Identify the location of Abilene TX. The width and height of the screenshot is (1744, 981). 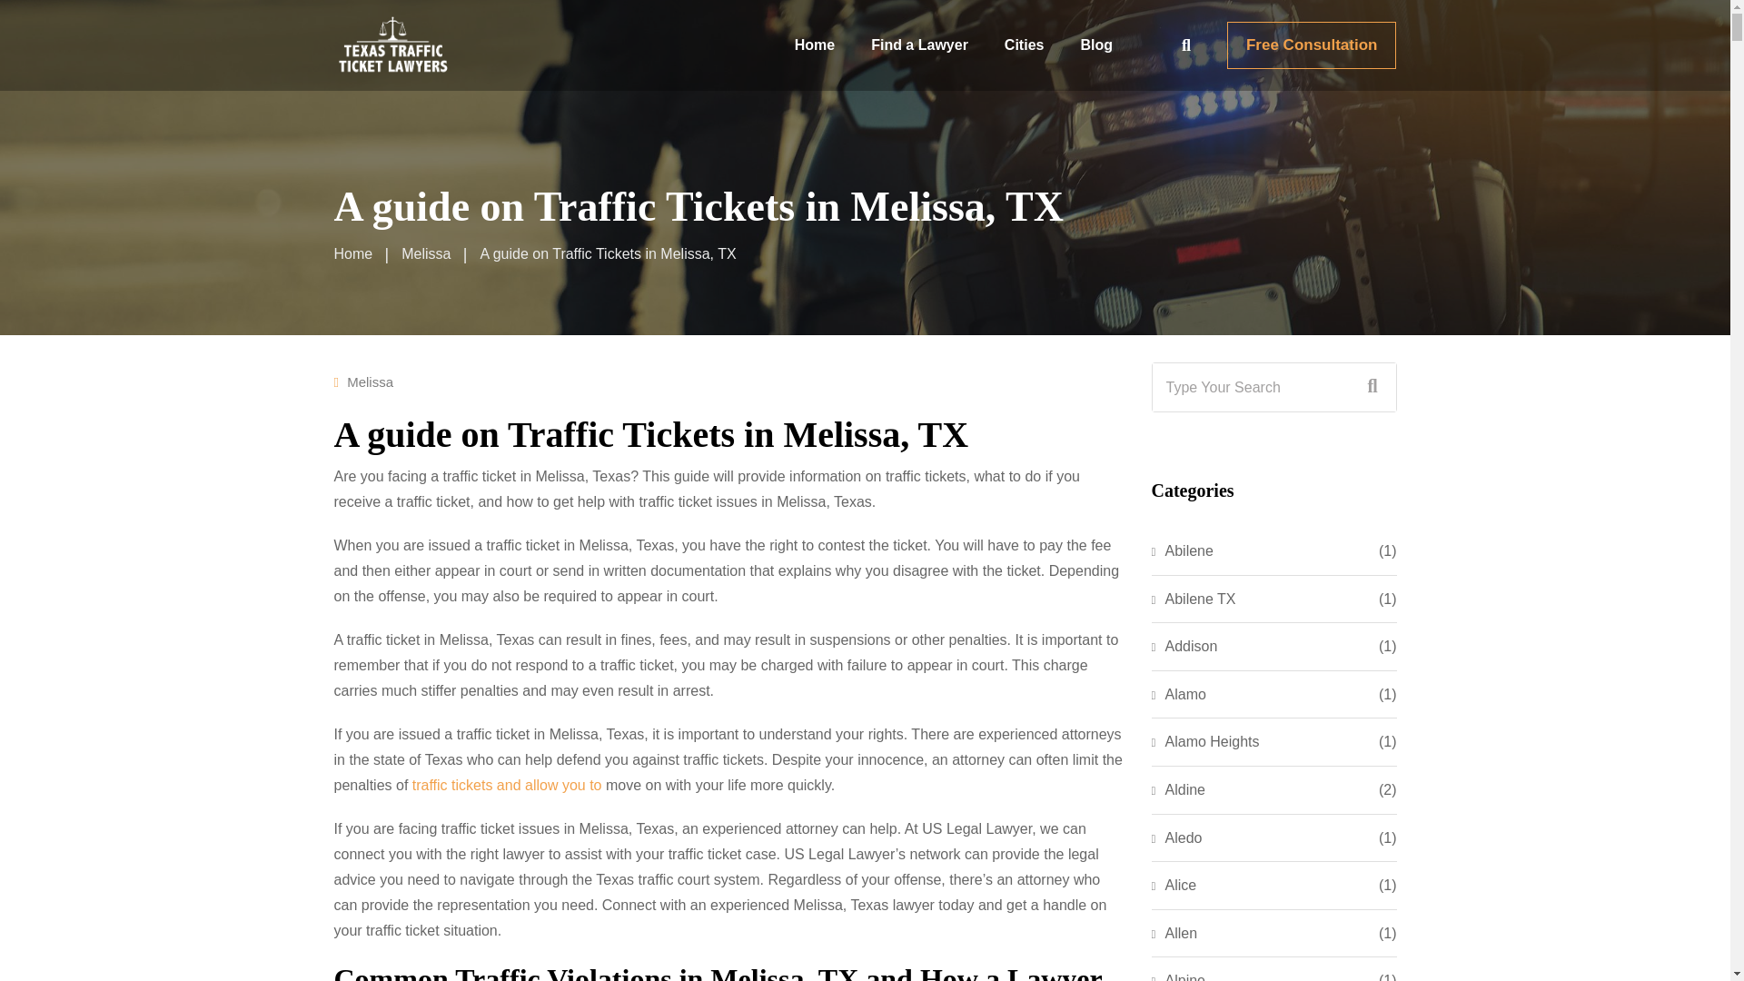
(1194, 599).